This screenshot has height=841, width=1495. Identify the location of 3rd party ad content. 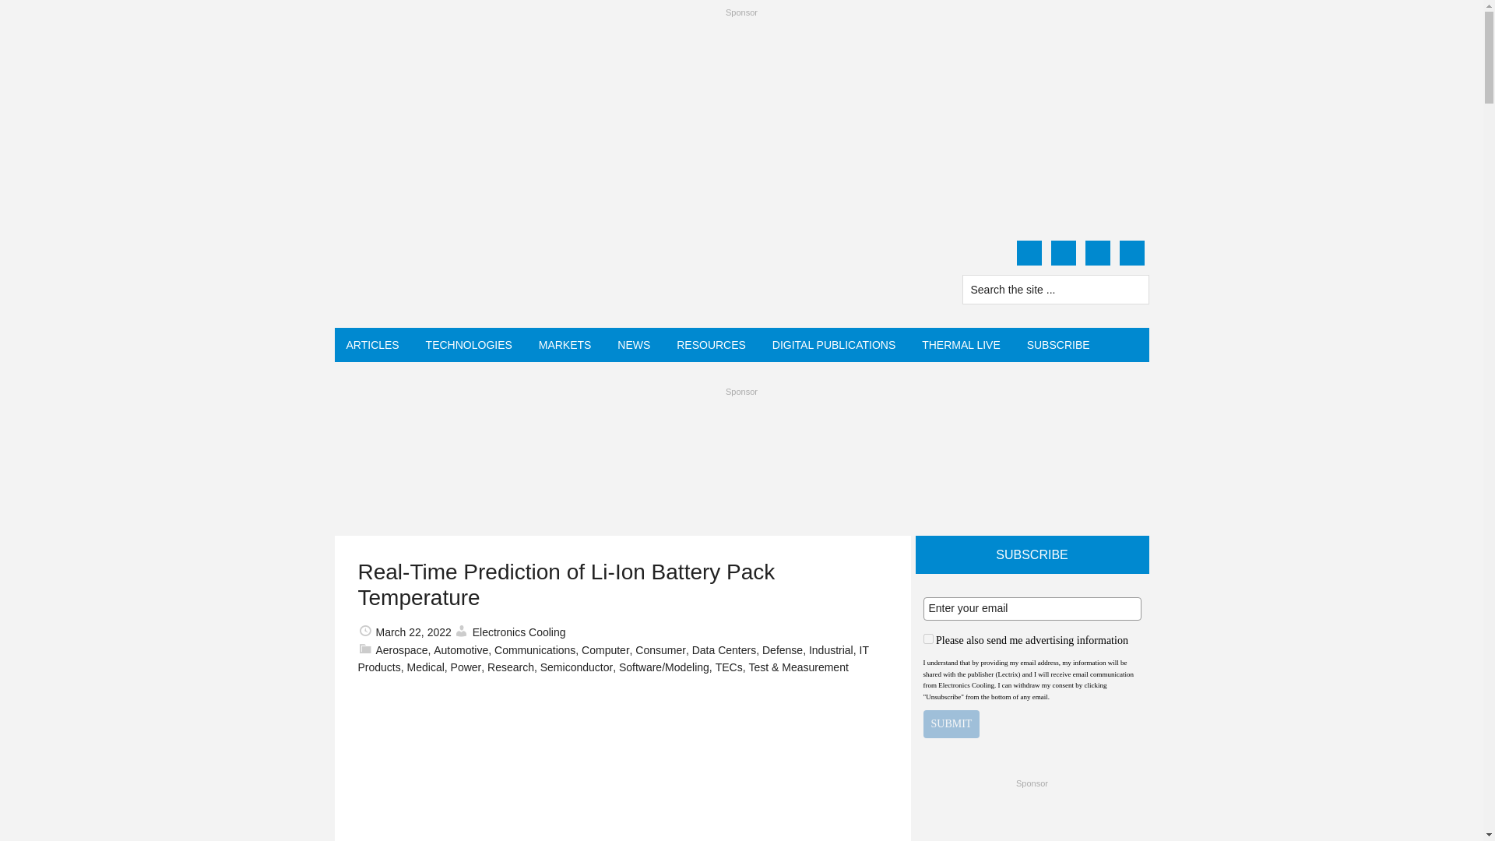
(1032, 818).